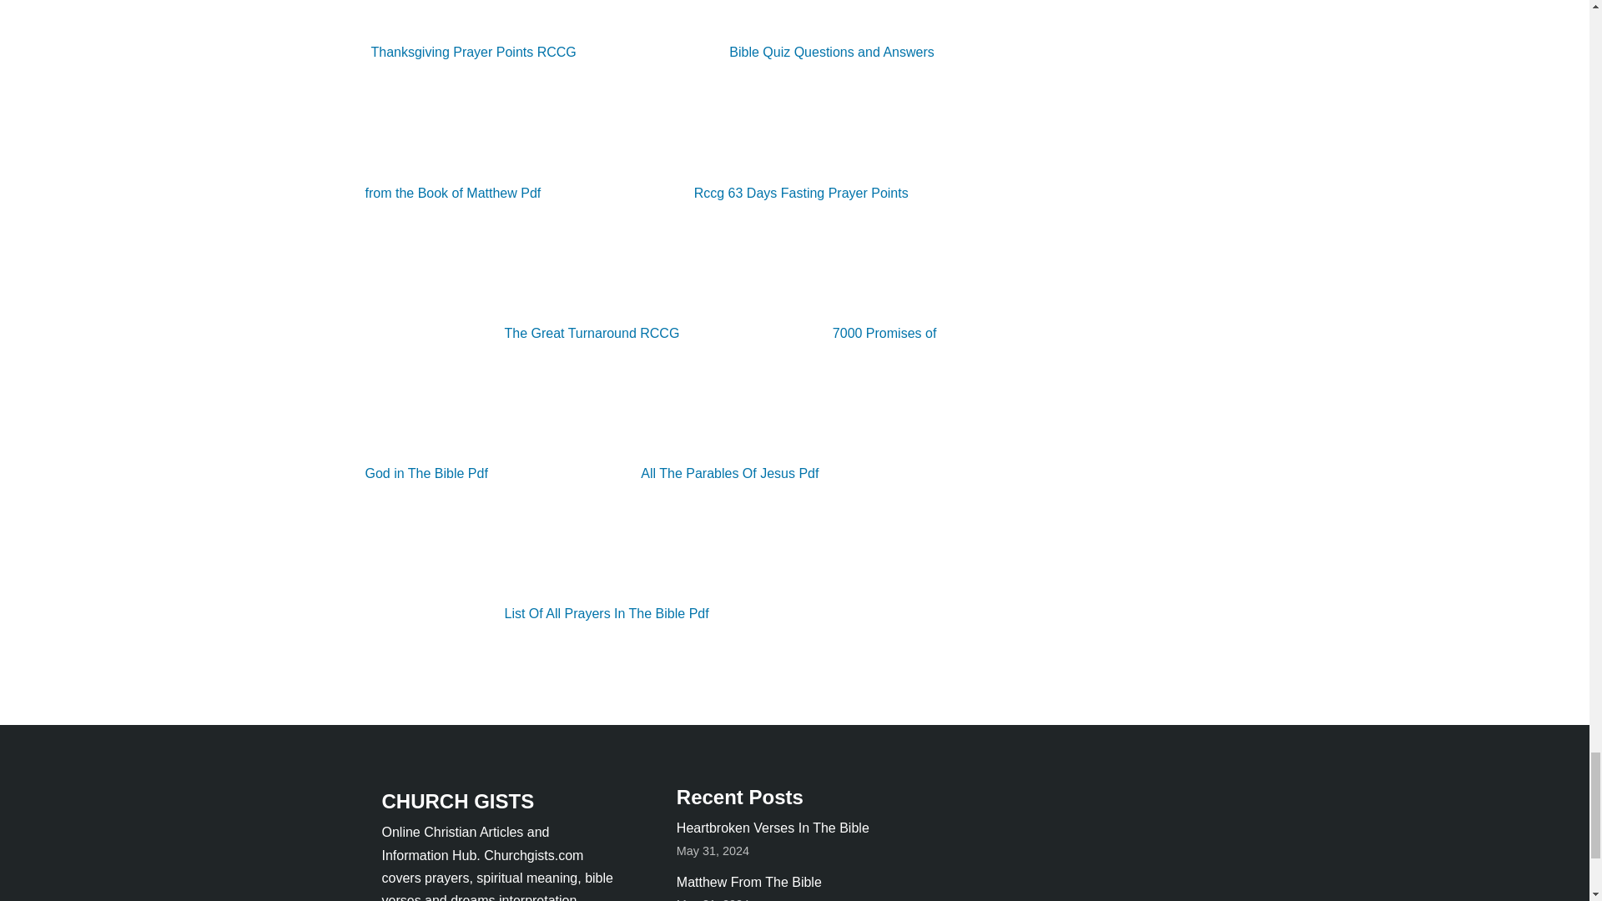 Image resolution: width=1602 pixels, height=901 pixels. What do you see at coordinates (525, 333) in the screenshot?
I see `The Great Turnaround RCCG` at bounding box center [525, 333].